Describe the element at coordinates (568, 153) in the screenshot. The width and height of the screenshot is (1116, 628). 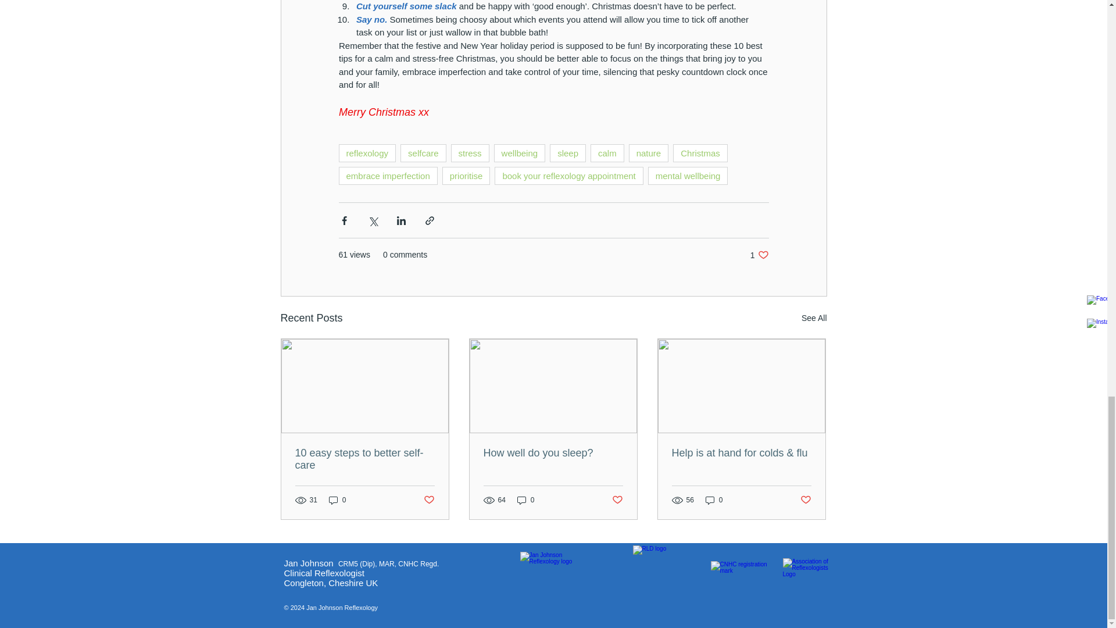
I see `sleep` at that location.